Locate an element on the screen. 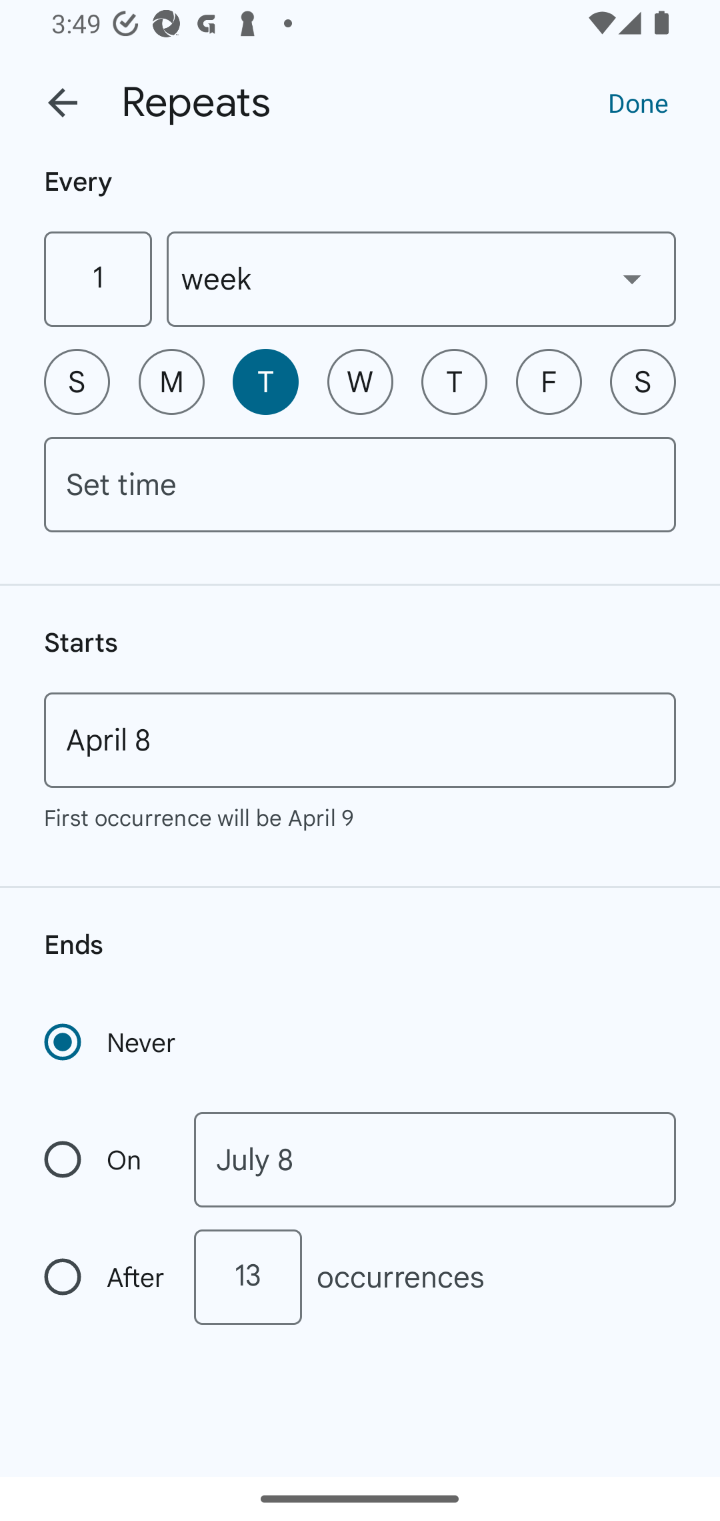  Never Recurrence never ends is located at coordinates (111, 1042).